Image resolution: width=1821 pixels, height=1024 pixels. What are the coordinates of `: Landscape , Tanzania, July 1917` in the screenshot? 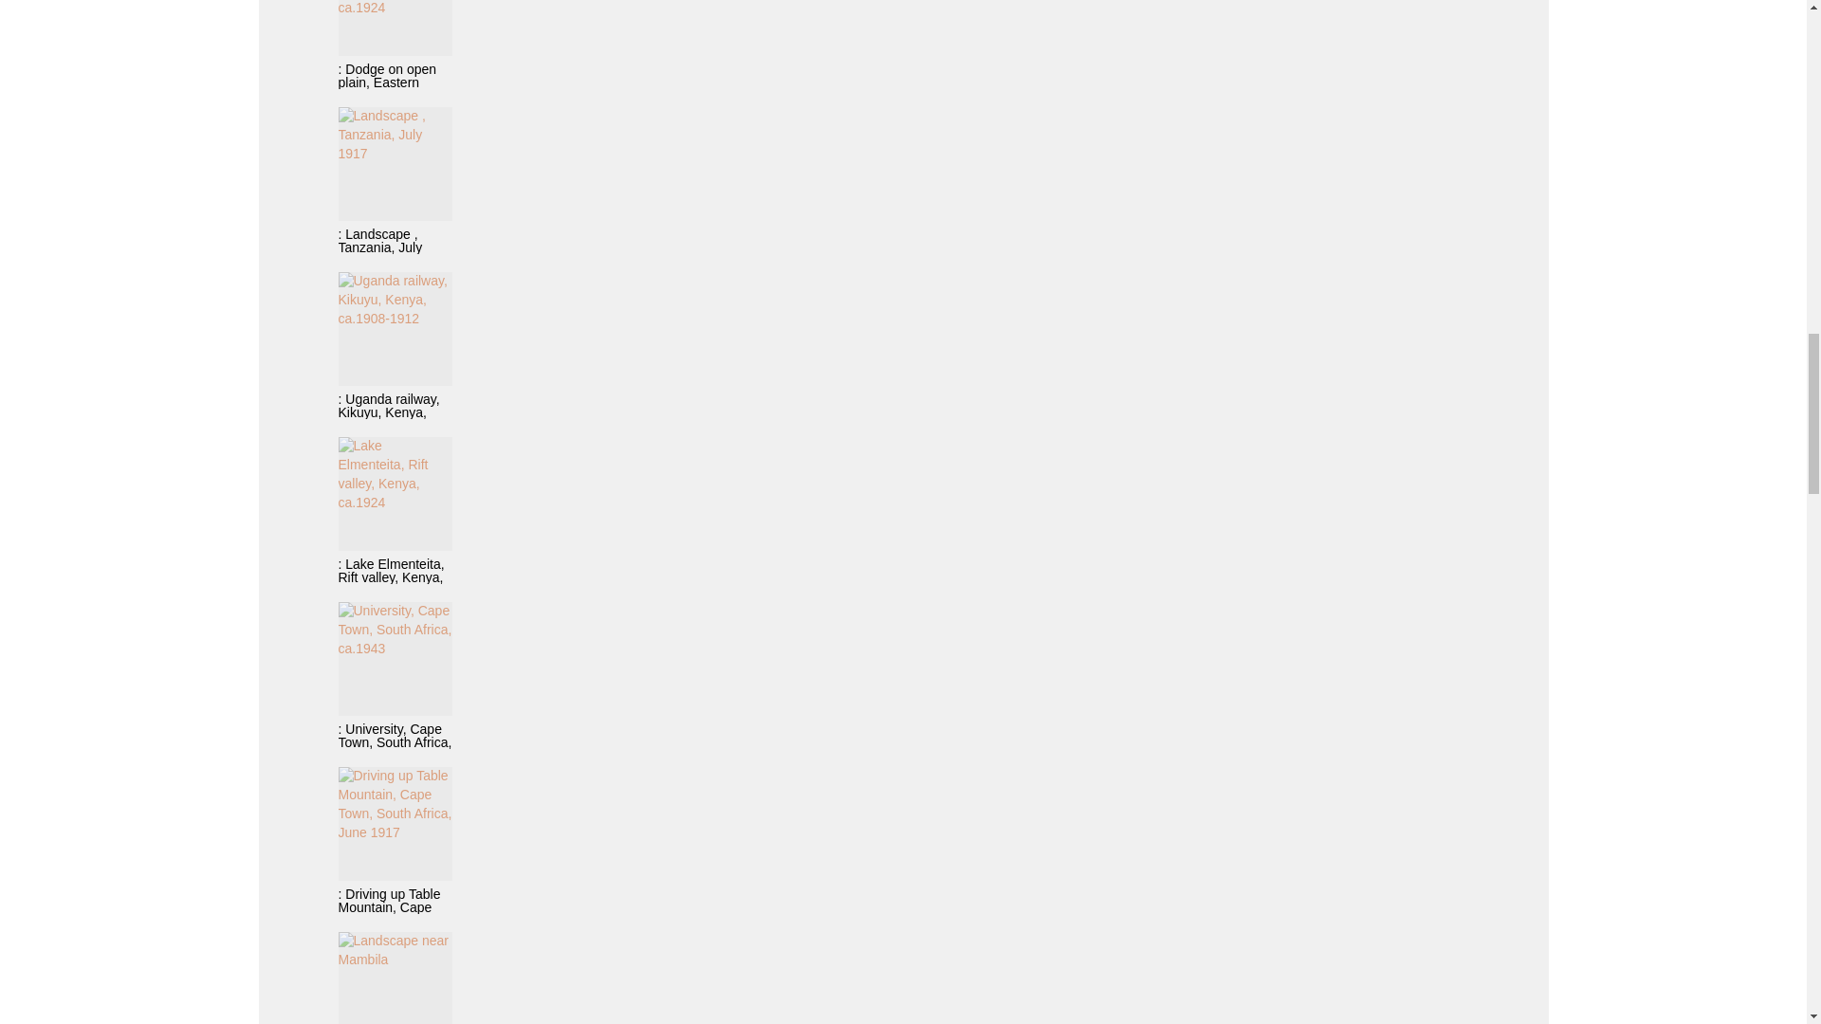 It's located at (395, 180).